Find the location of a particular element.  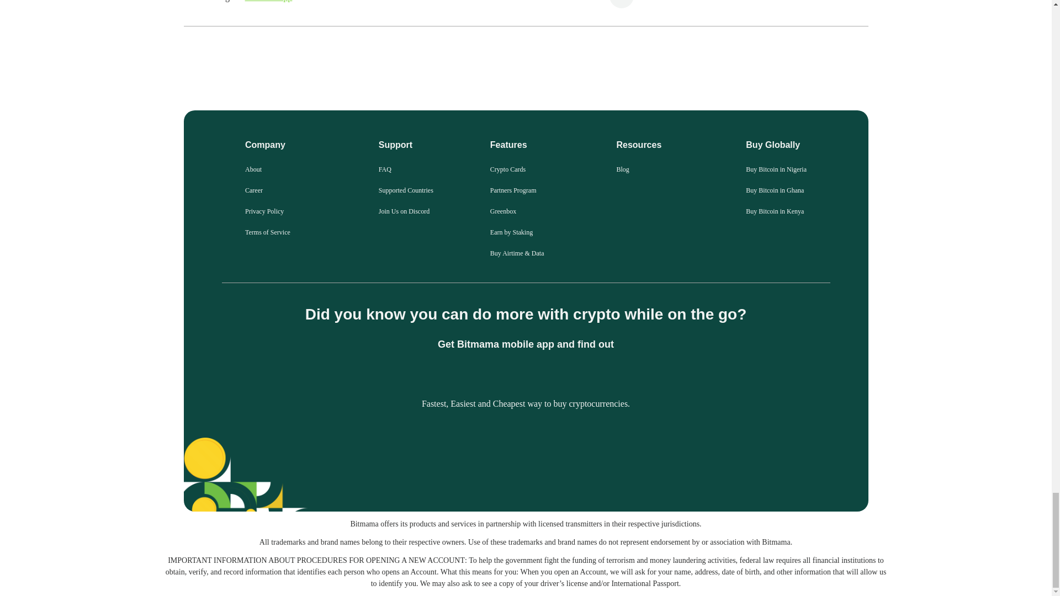

FAQ is located at coordinates (384, 169).